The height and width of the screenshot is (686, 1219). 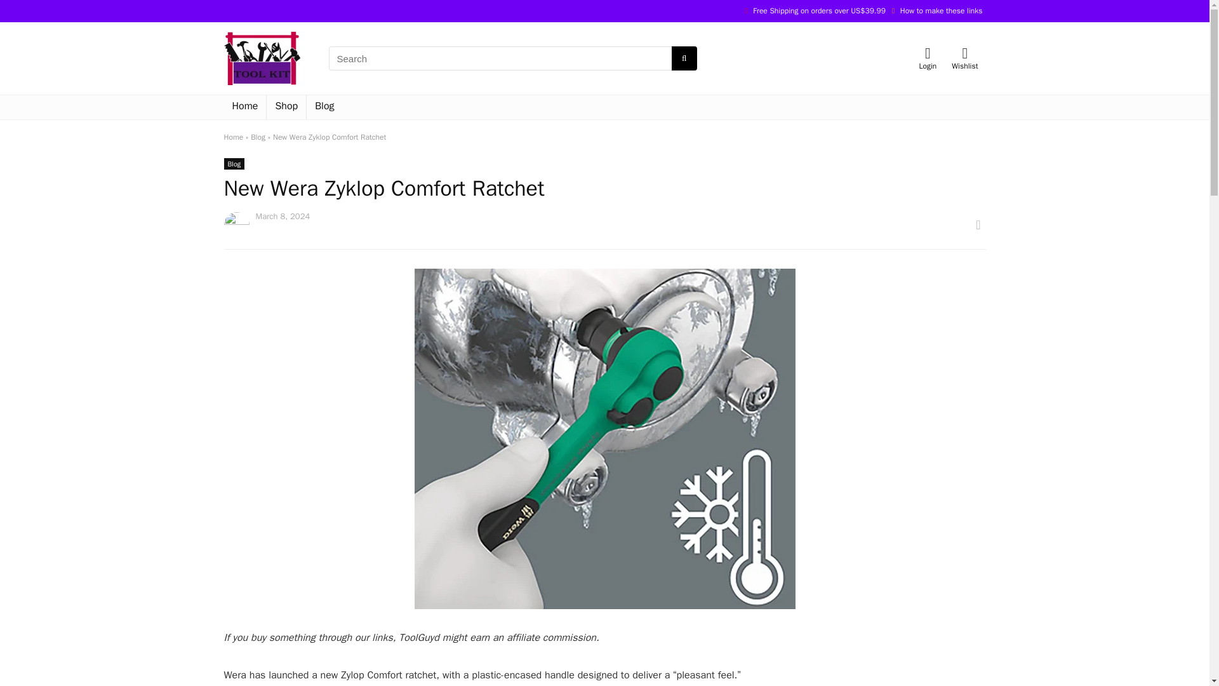 What do you see at coordinates (234, 164) in the screenshot?
I see `Blog` at bounding box center [234, 164].